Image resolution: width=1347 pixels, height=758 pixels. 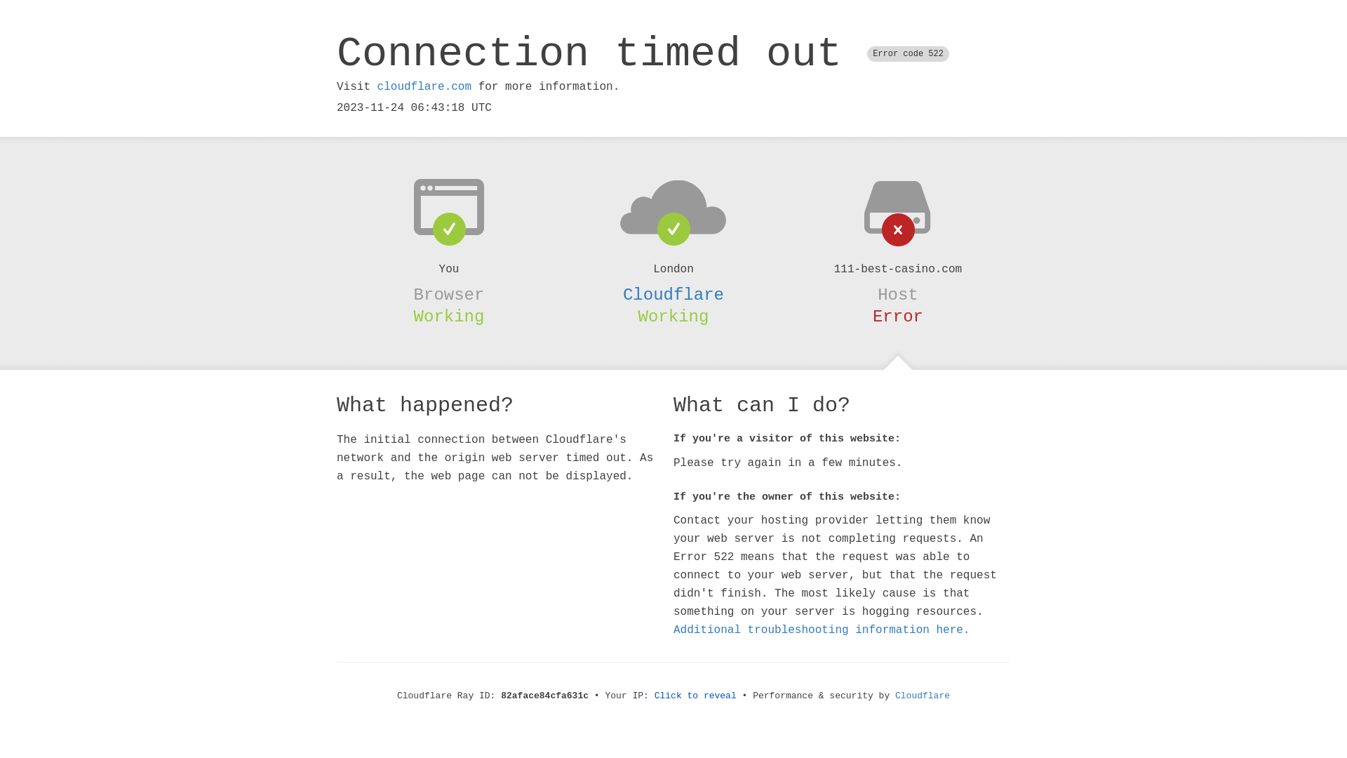 I want to click on Cloudflare, so click(x=673, y=295).